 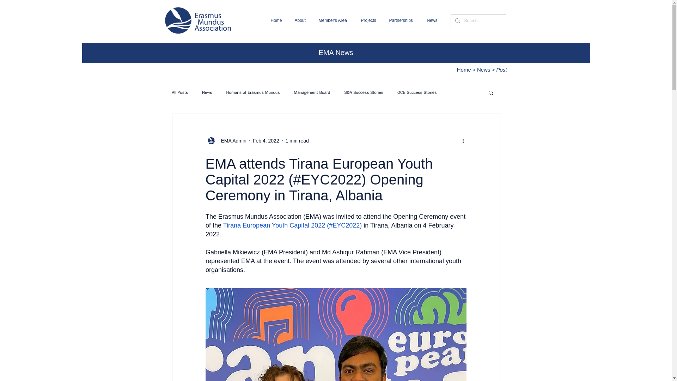 What do you see at coordinates (231, 140) in the screenshot?
I see `EMA Admin` at bounding box center [231, 140].